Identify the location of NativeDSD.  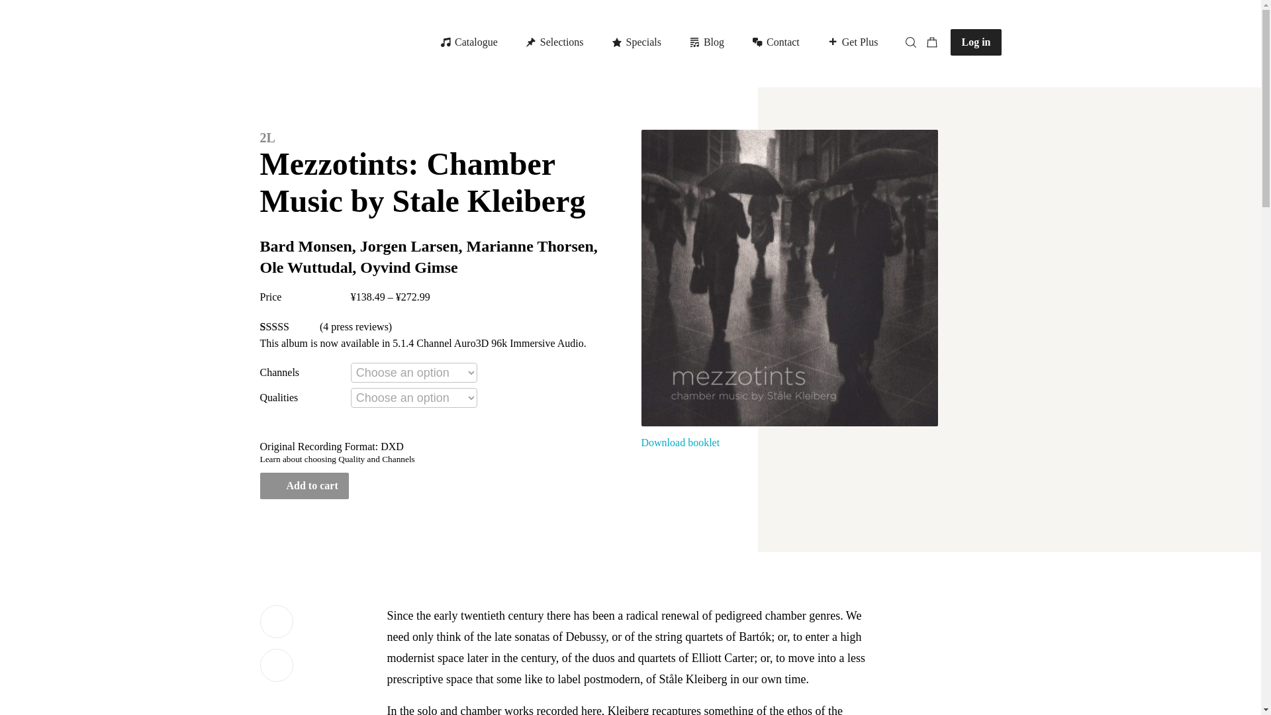
(316, 42).